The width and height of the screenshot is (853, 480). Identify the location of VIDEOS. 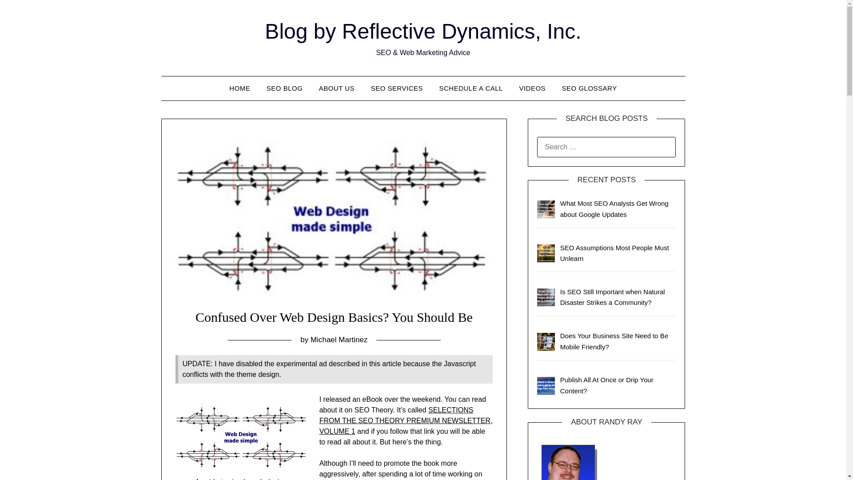
(532, 88).